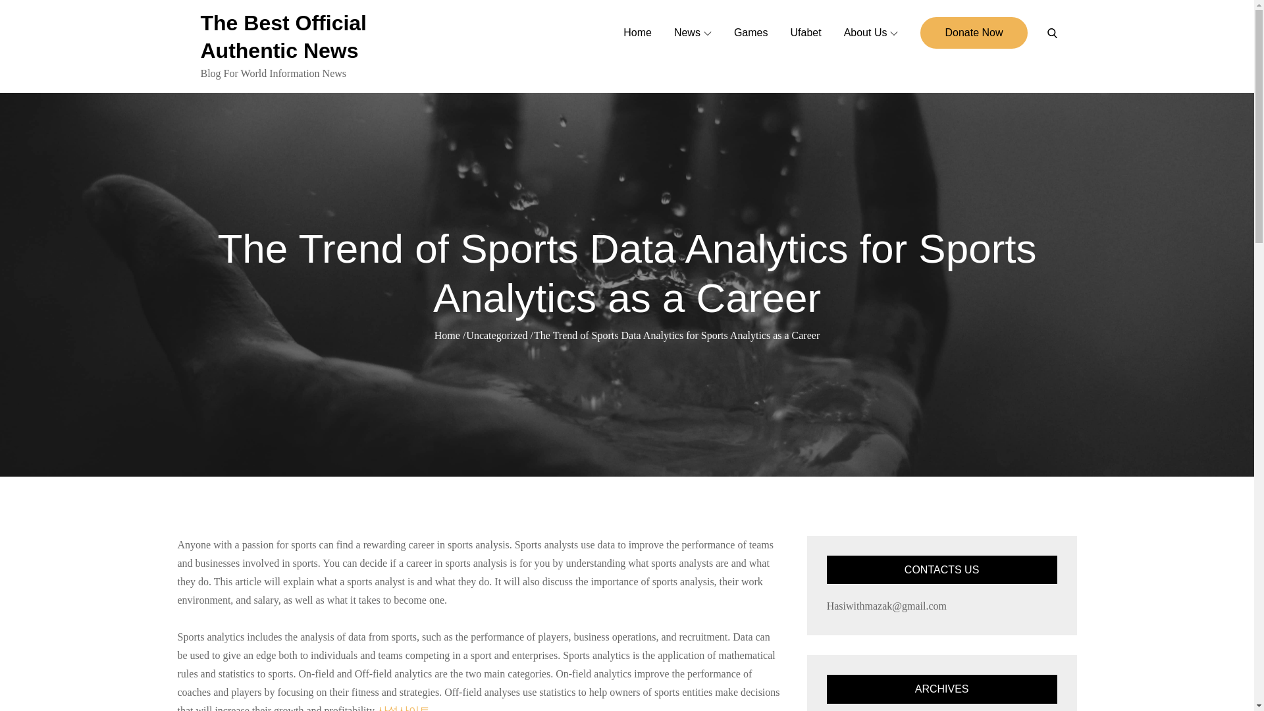 Image resolution: width=1264 pixels, height=711 pixels. Describe the element at coordinates (693, 33) in the screenshot. I see `News` at that location.